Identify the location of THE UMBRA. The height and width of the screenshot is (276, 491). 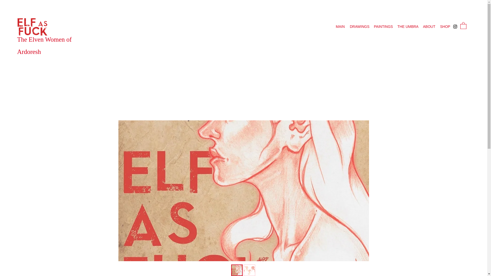
(407, 26).